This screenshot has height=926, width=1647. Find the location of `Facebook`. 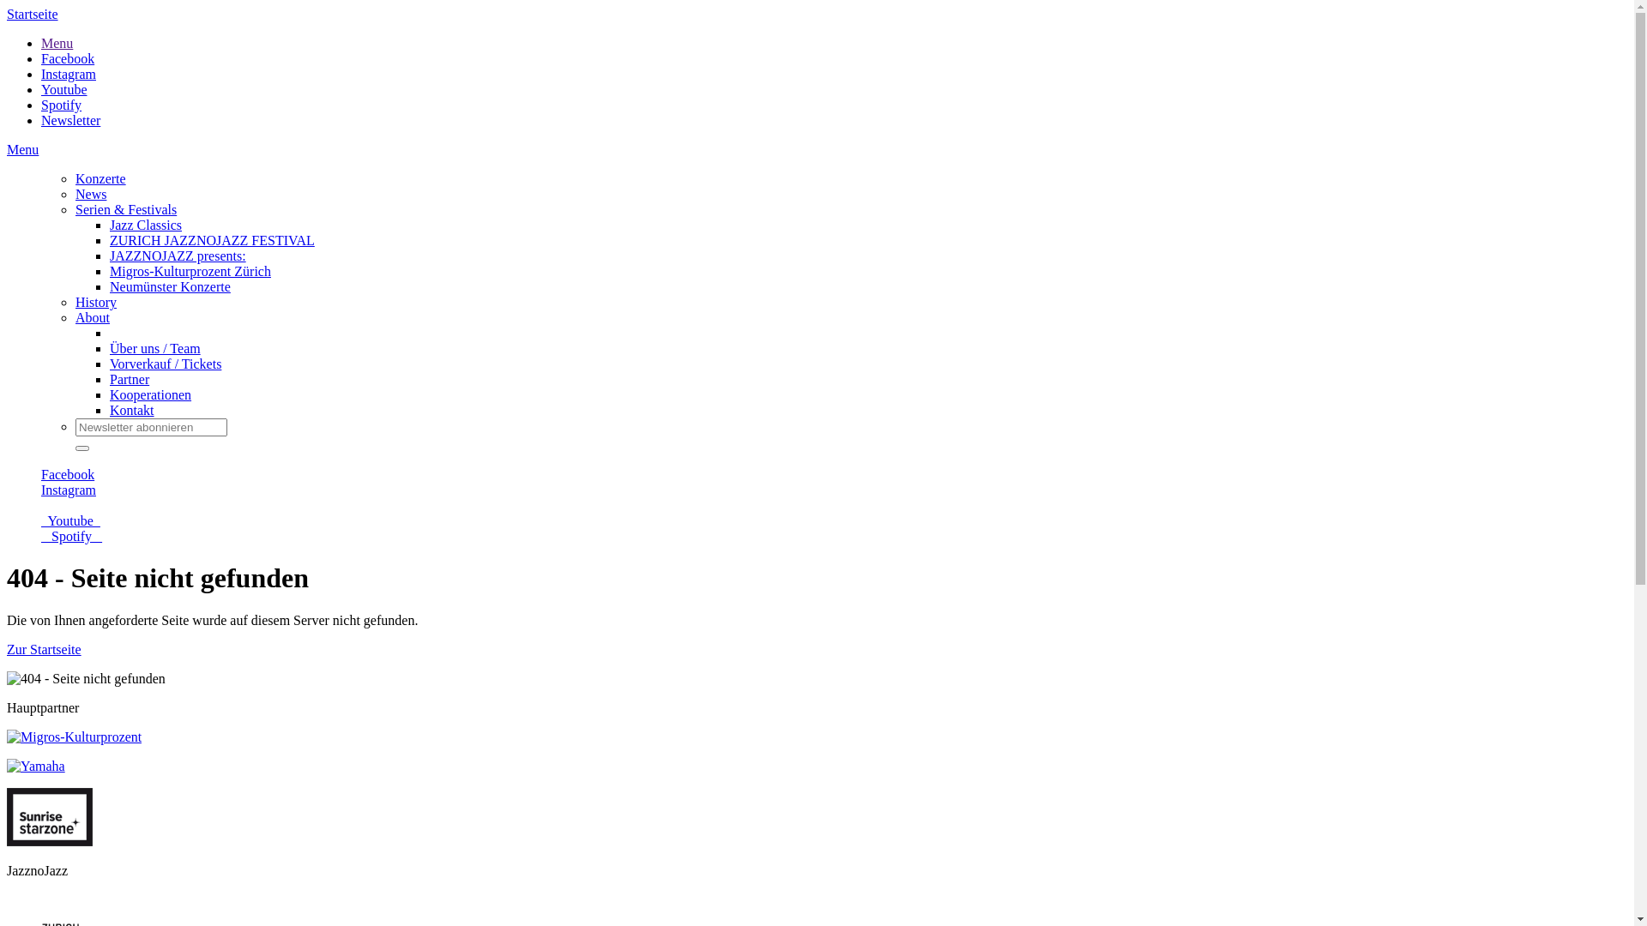

Facebook is located at coordinates (68, 58).